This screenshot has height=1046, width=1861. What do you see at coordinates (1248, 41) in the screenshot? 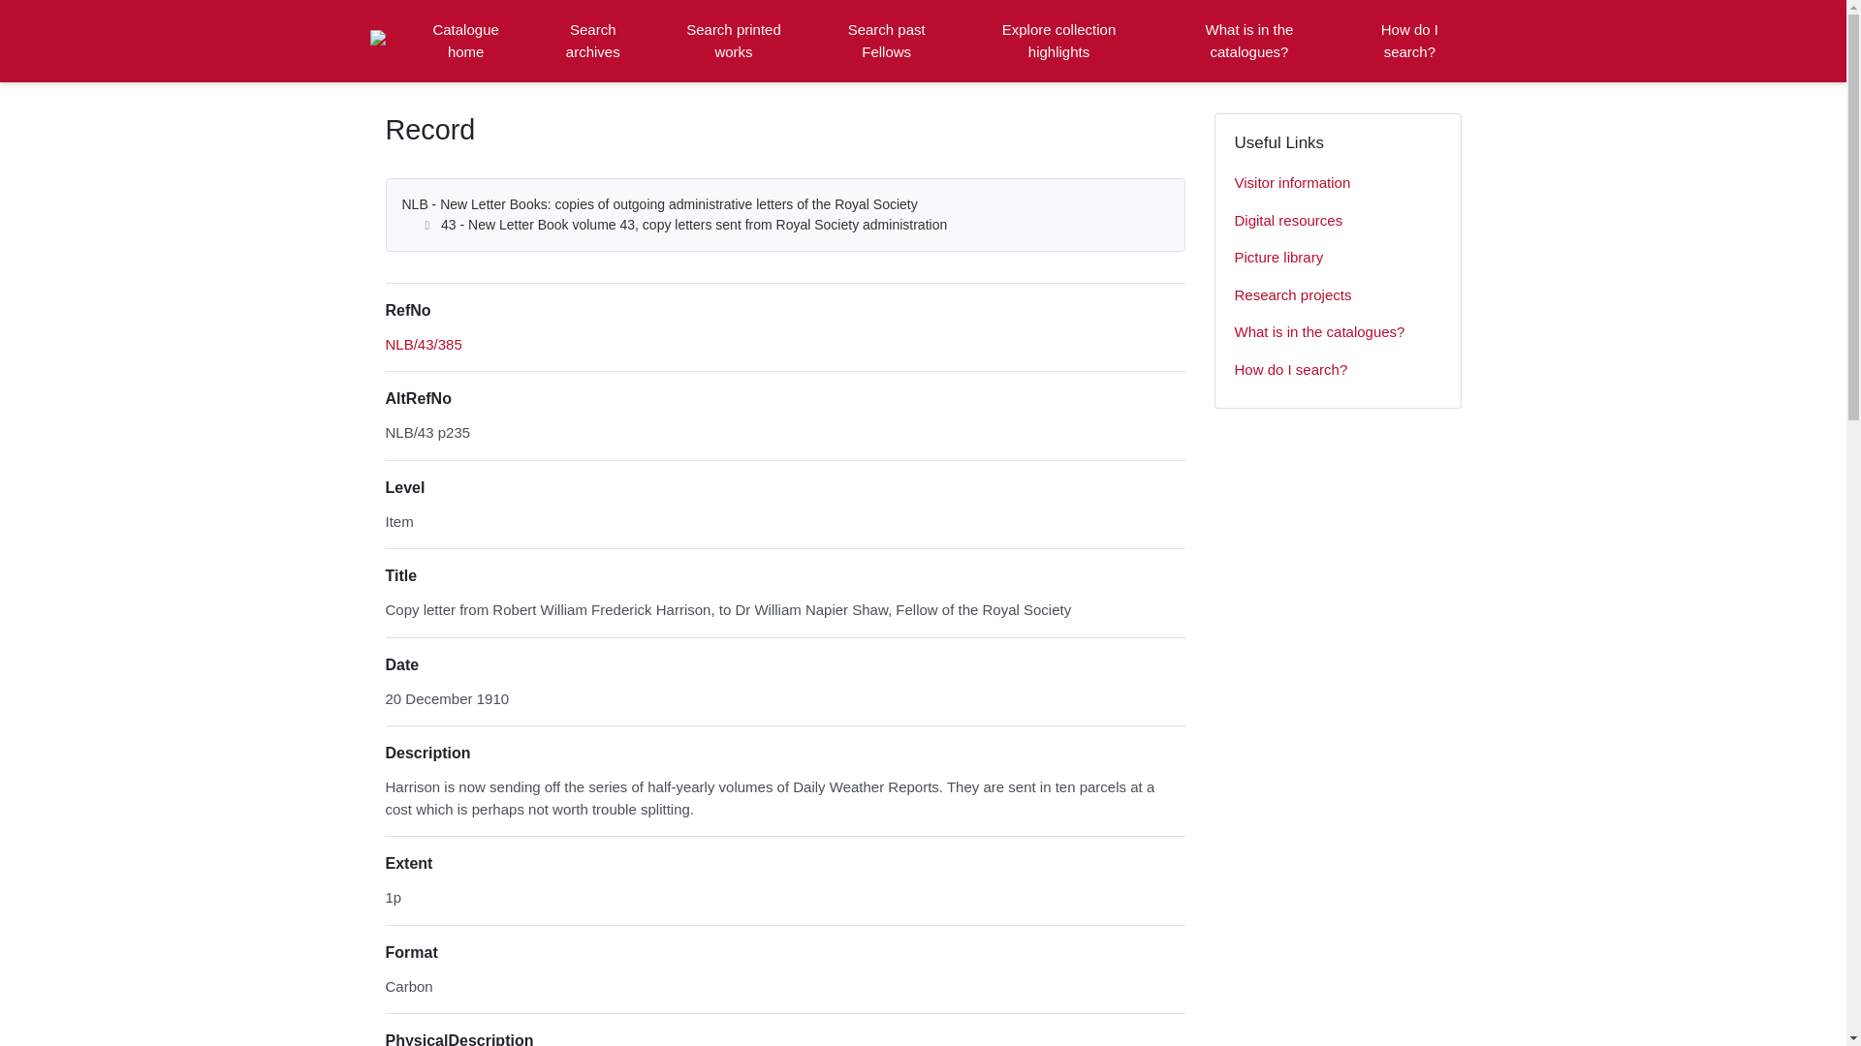
I see `What is in the catalogues?` at bounding box center [1248, 41].